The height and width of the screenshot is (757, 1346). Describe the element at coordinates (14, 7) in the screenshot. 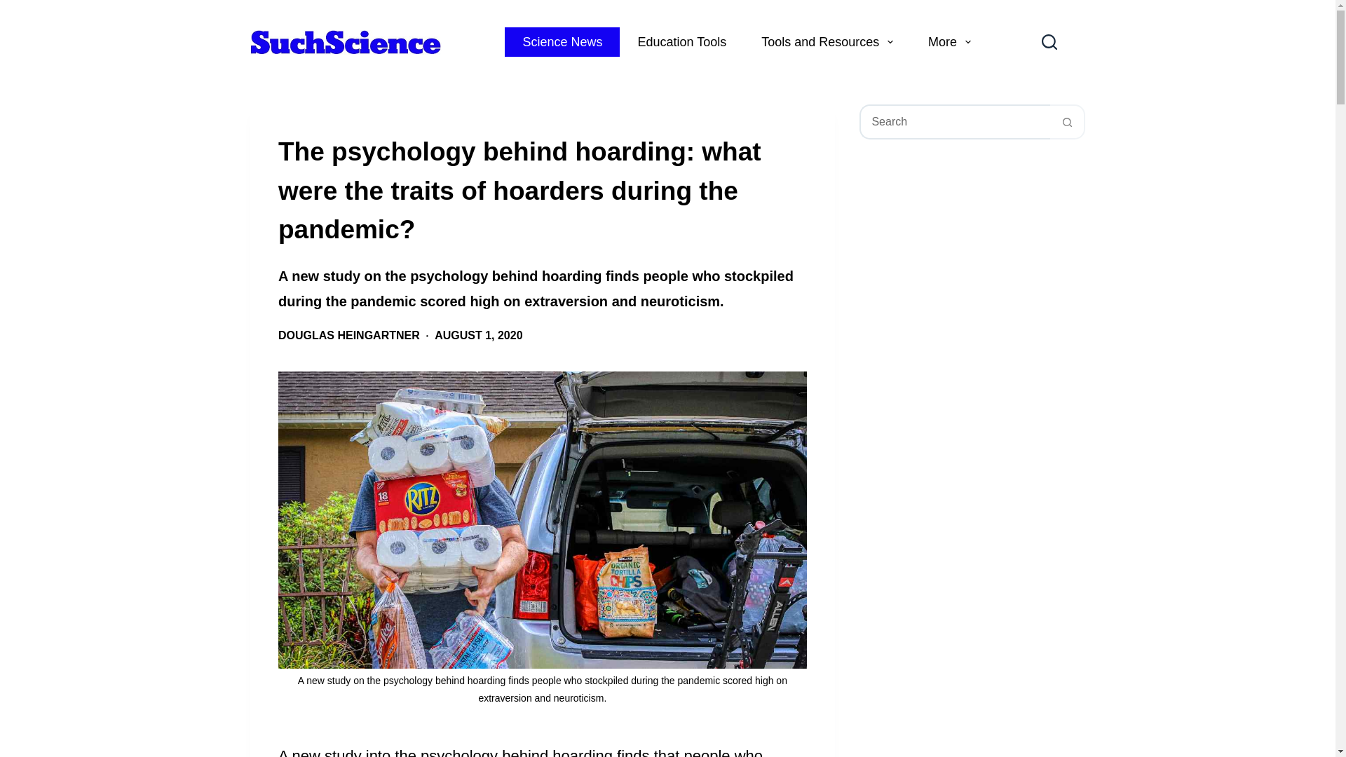

I see `Skip to content` at that location.